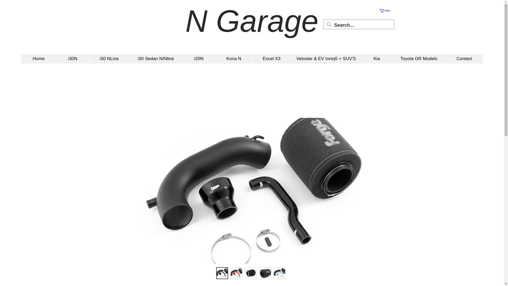  Describe the element at coordinates (39, 59) in the screenshot. I see `Home` at that location.